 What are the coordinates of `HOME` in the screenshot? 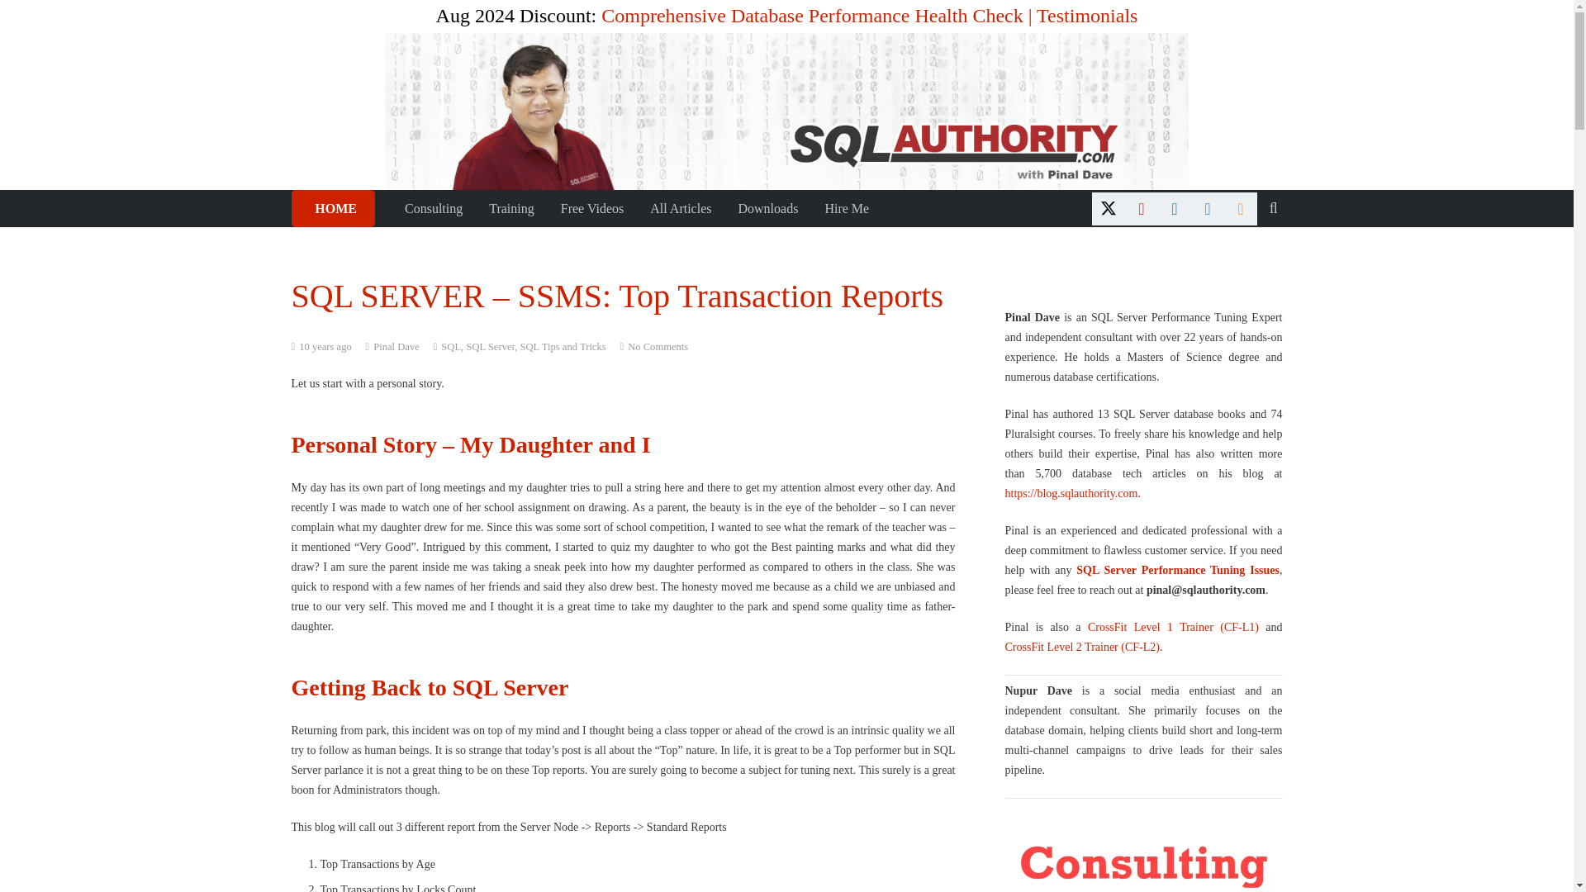 It's located at (332, 208).